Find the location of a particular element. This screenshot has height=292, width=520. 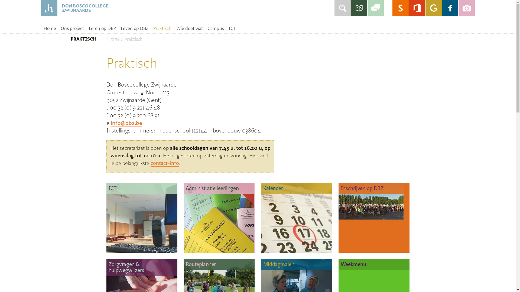

ICT is located at coordinates (142, 218).